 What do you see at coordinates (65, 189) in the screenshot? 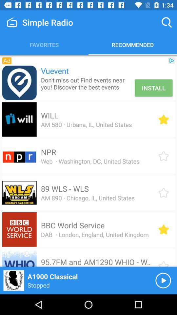
I see `swipe to the 89 wls - wls` at bounding box center [65, 189].